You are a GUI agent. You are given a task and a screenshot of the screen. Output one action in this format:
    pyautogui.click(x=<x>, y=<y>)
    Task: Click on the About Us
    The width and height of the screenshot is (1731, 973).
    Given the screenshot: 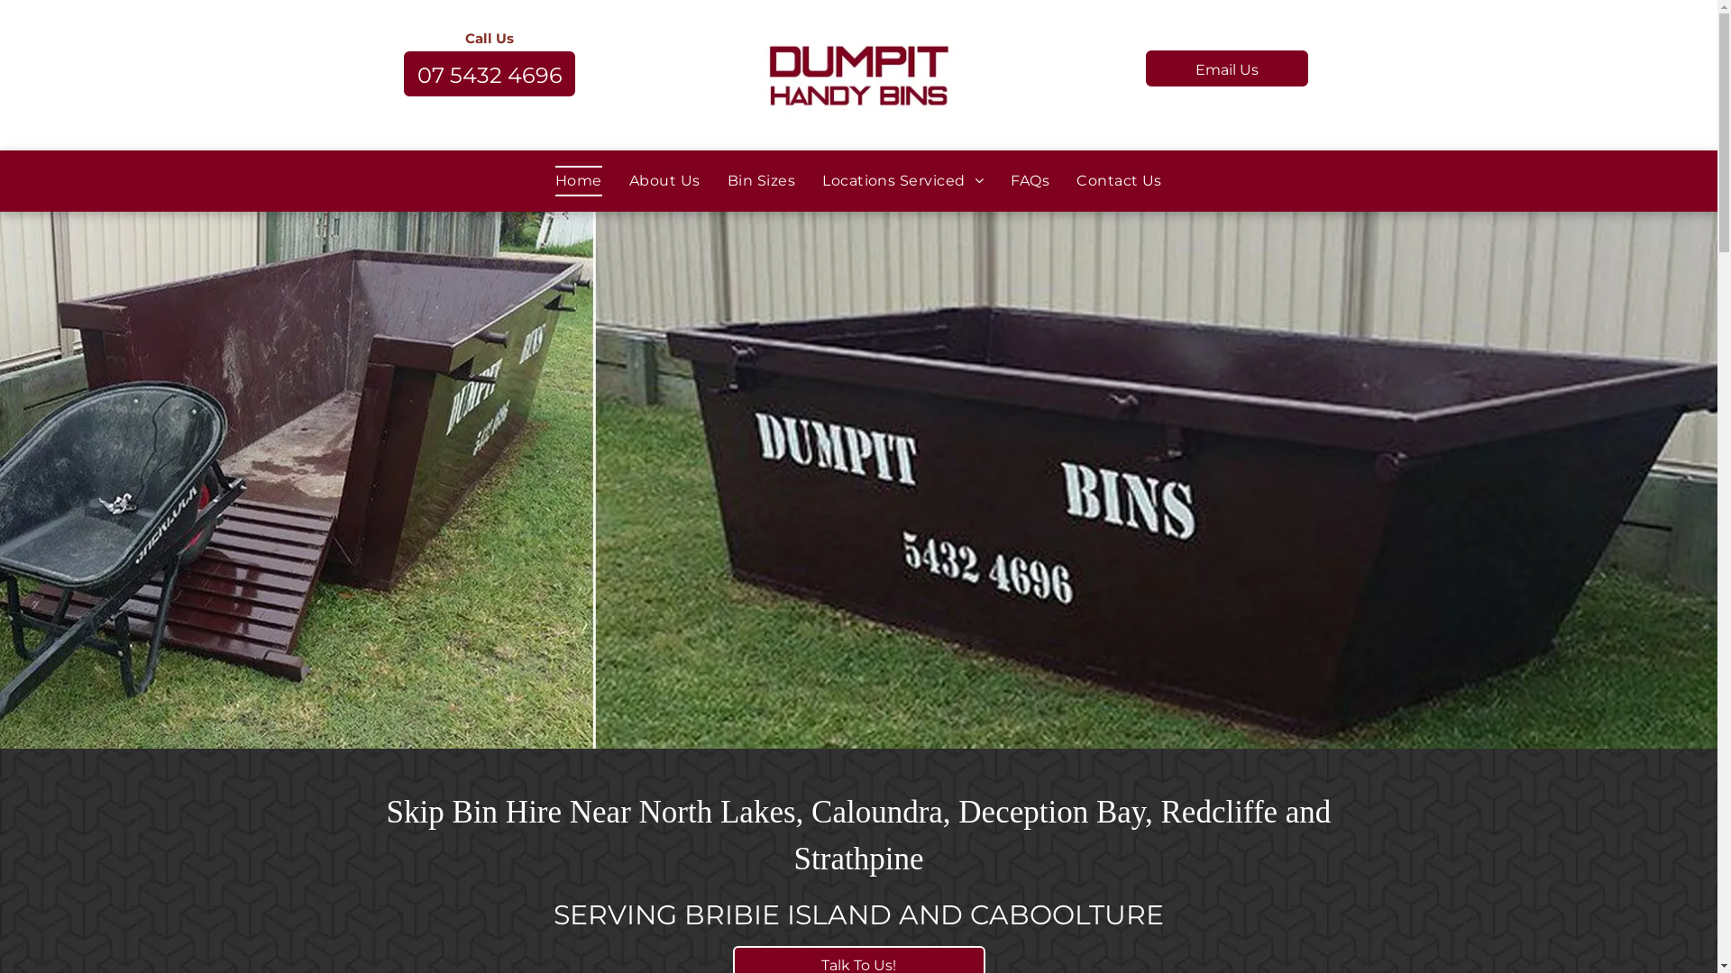 What is the action you would take?
    pyautogui.click(x=665, y=181)
    